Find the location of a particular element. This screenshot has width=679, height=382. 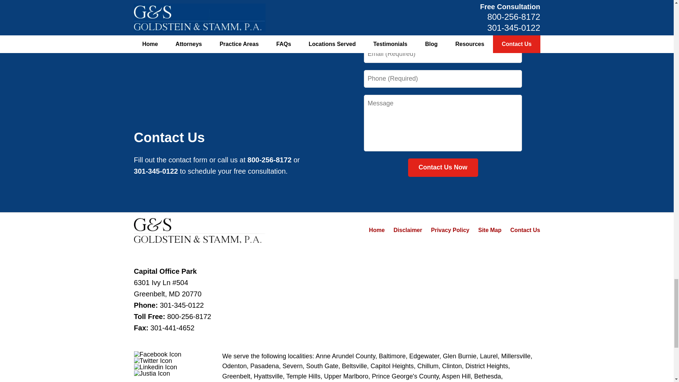

Justia is located at coordinates (152, 373).